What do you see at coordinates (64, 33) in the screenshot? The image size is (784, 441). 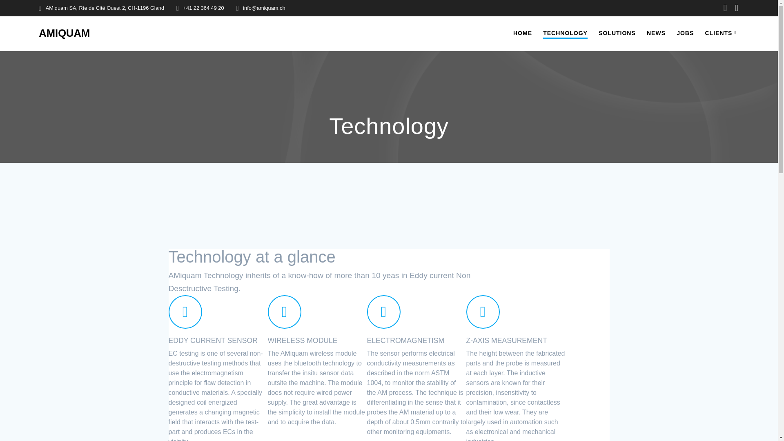 I see `AMIQUAM` at bounding box center [64, 33].